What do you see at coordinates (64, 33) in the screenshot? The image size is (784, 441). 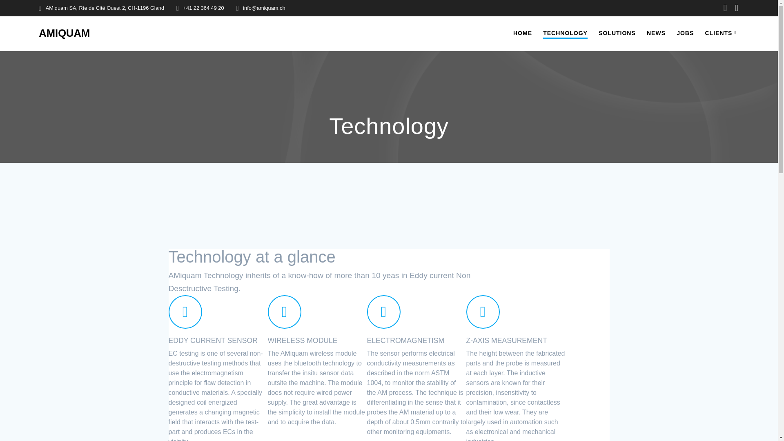 I see `AMIQUAM` at bounding box center [64, 33].